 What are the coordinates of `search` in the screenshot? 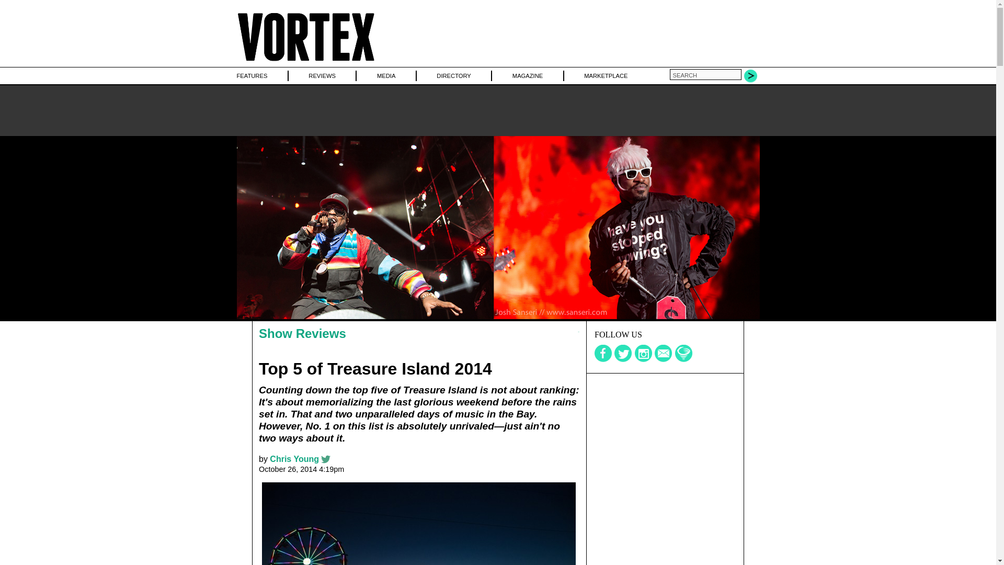 It's located at (705, 74).